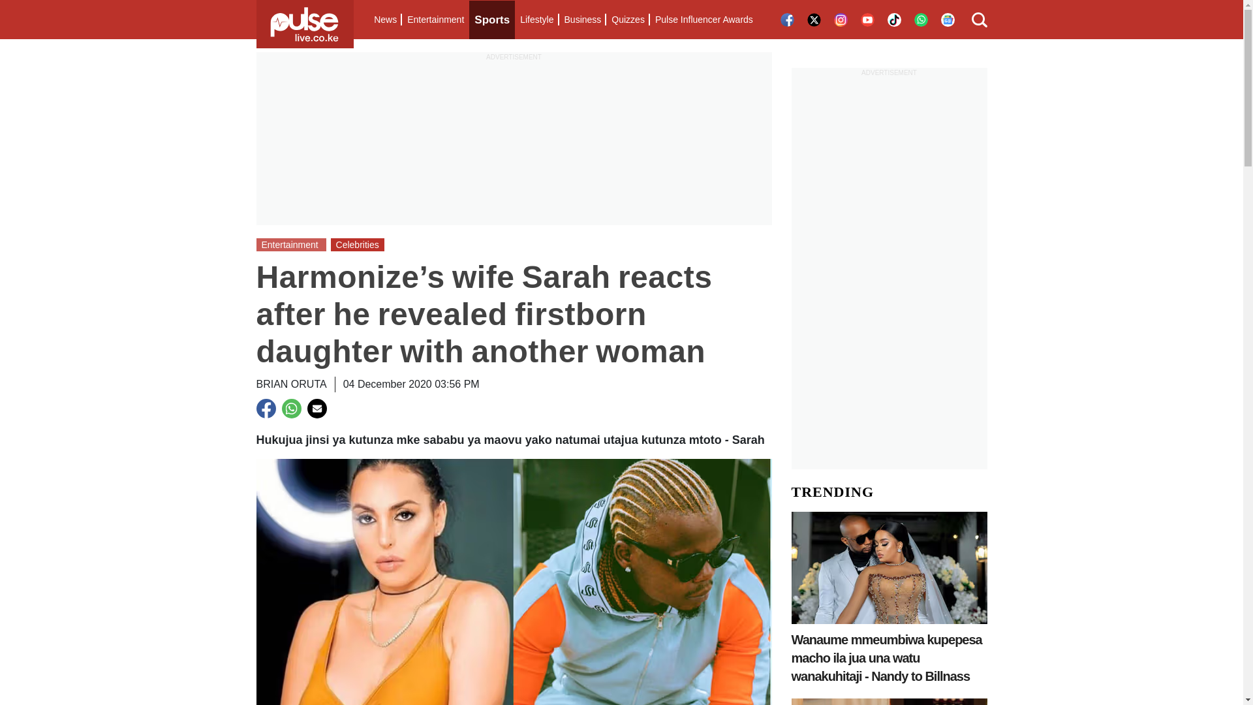 This screenshot has width=1253, height=705. Describe the element at coordinates (582, 20) in the screenshot. I see `Business` at that location.